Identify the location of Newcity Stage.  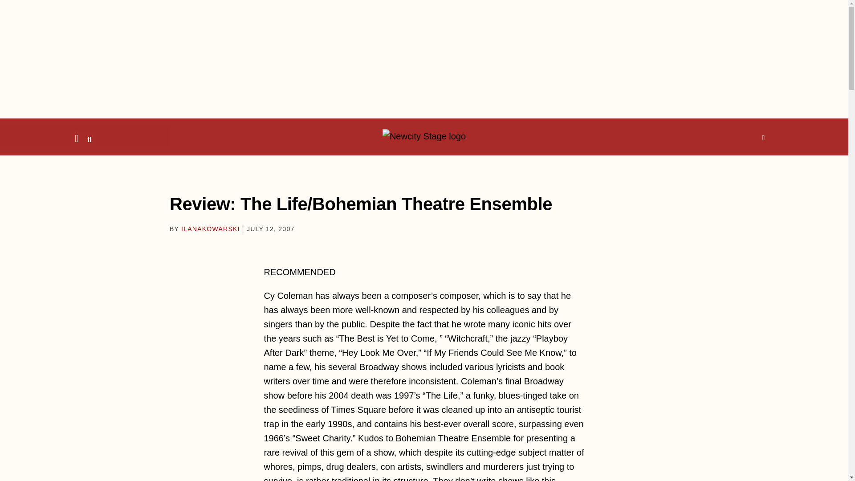
(424, 136).